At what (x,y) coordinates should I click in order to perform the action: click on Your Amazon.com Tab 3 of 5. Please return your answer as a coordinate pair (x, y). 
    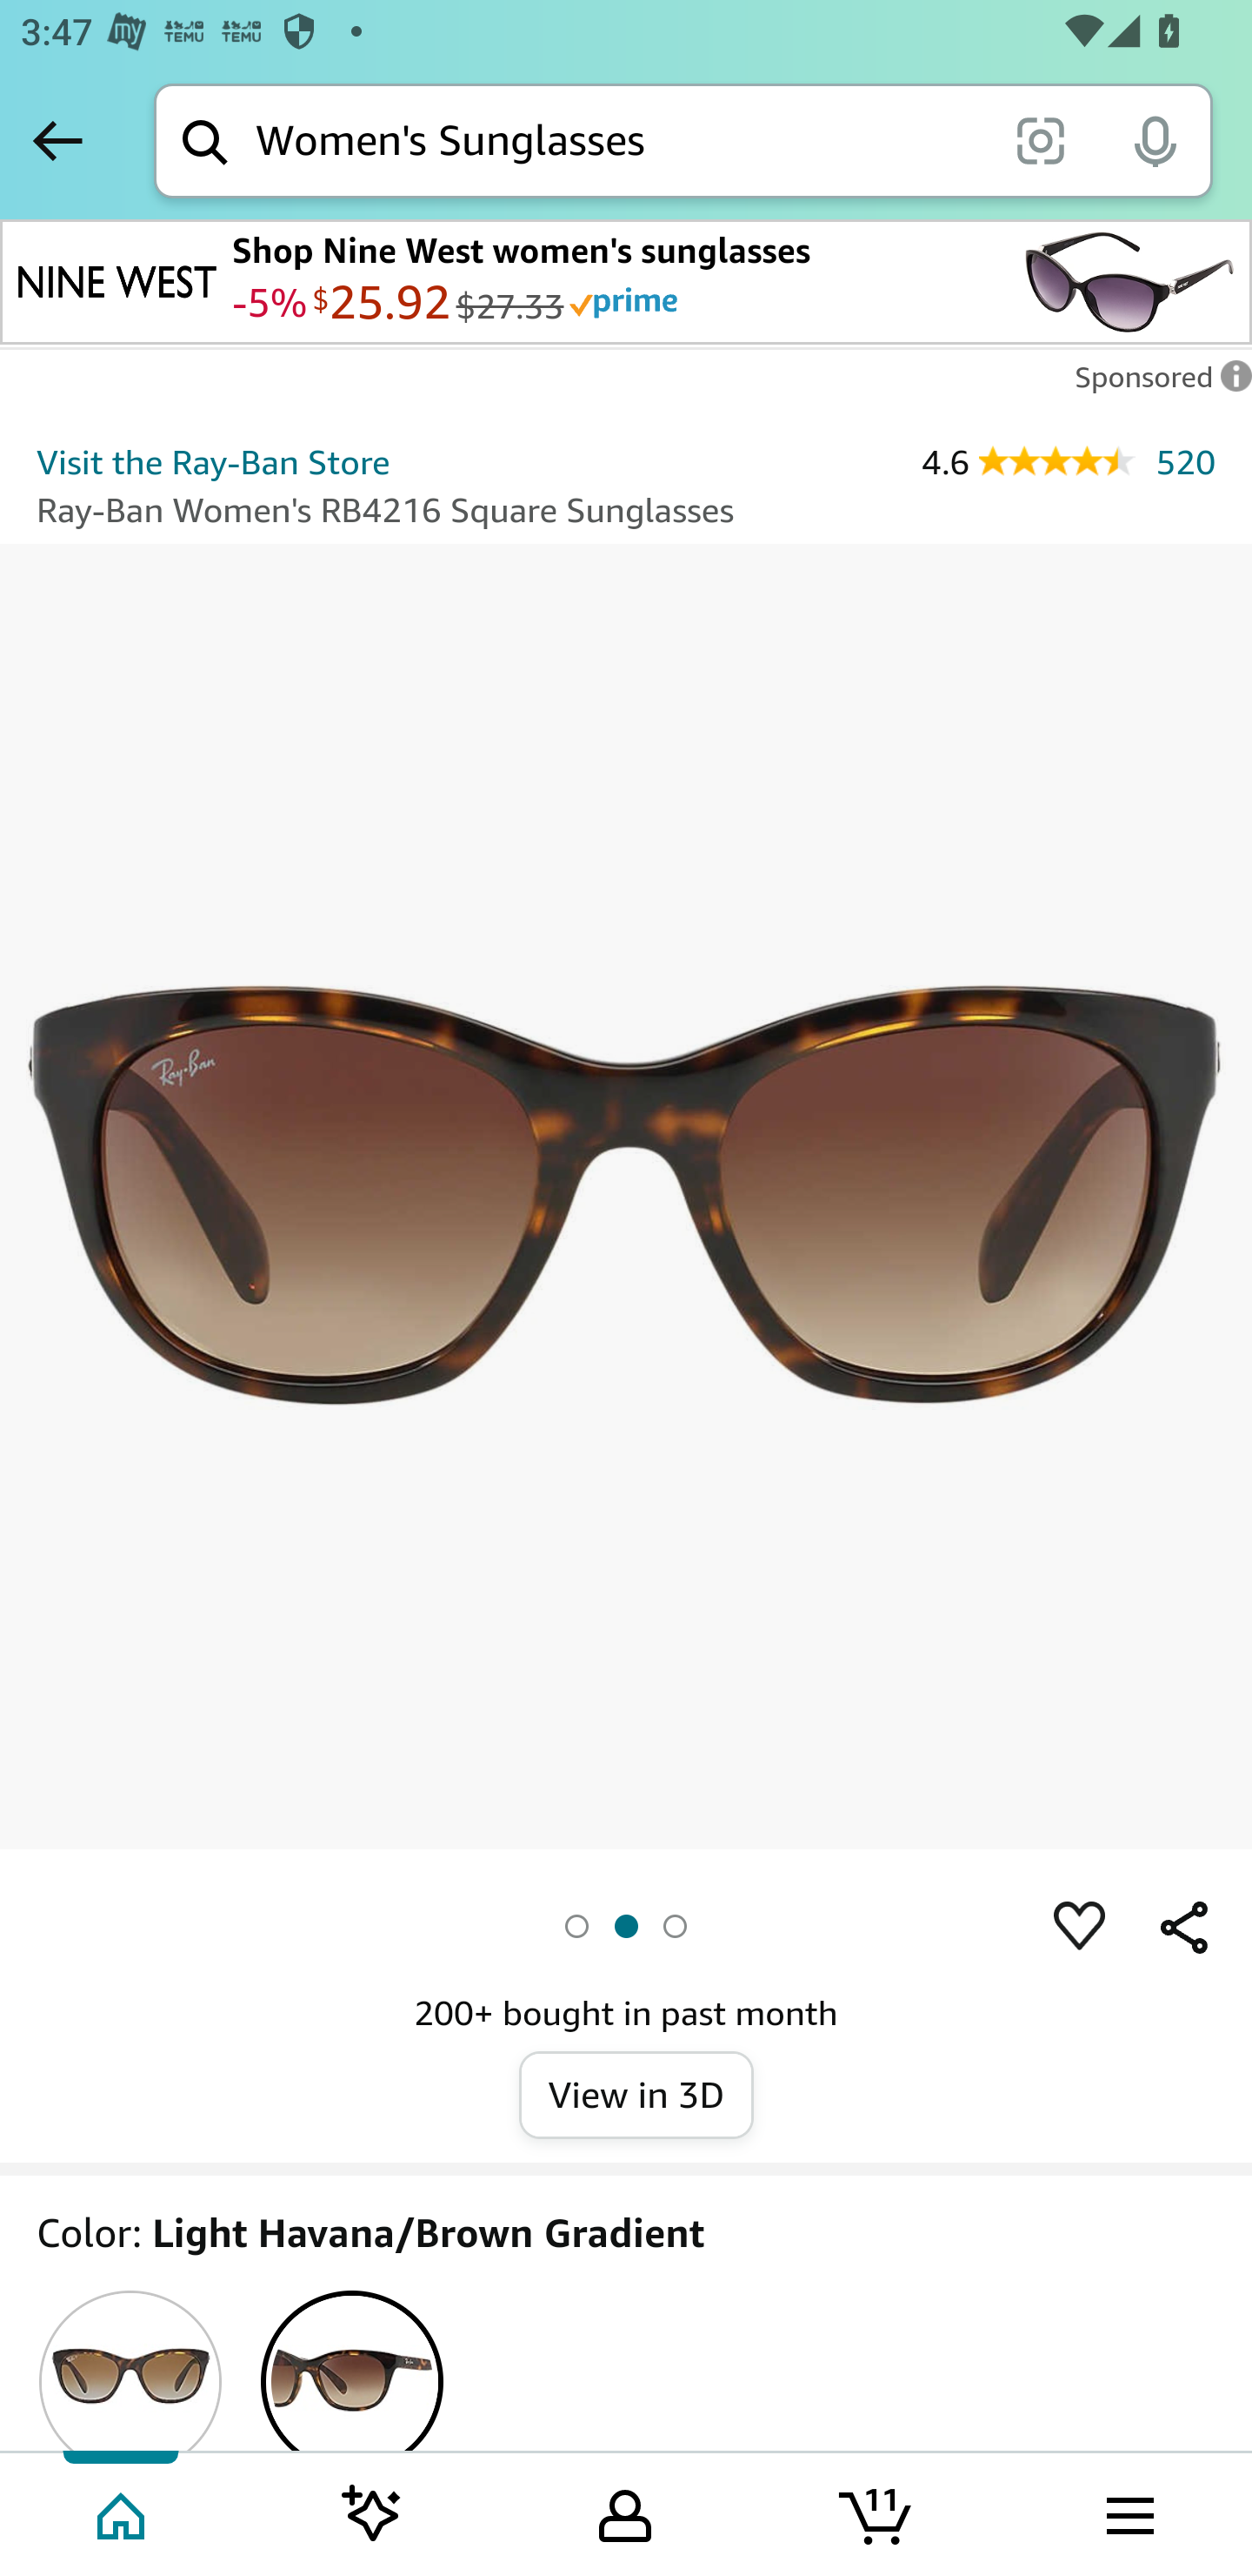
    Looking at the image, I should click on (625, 2512).